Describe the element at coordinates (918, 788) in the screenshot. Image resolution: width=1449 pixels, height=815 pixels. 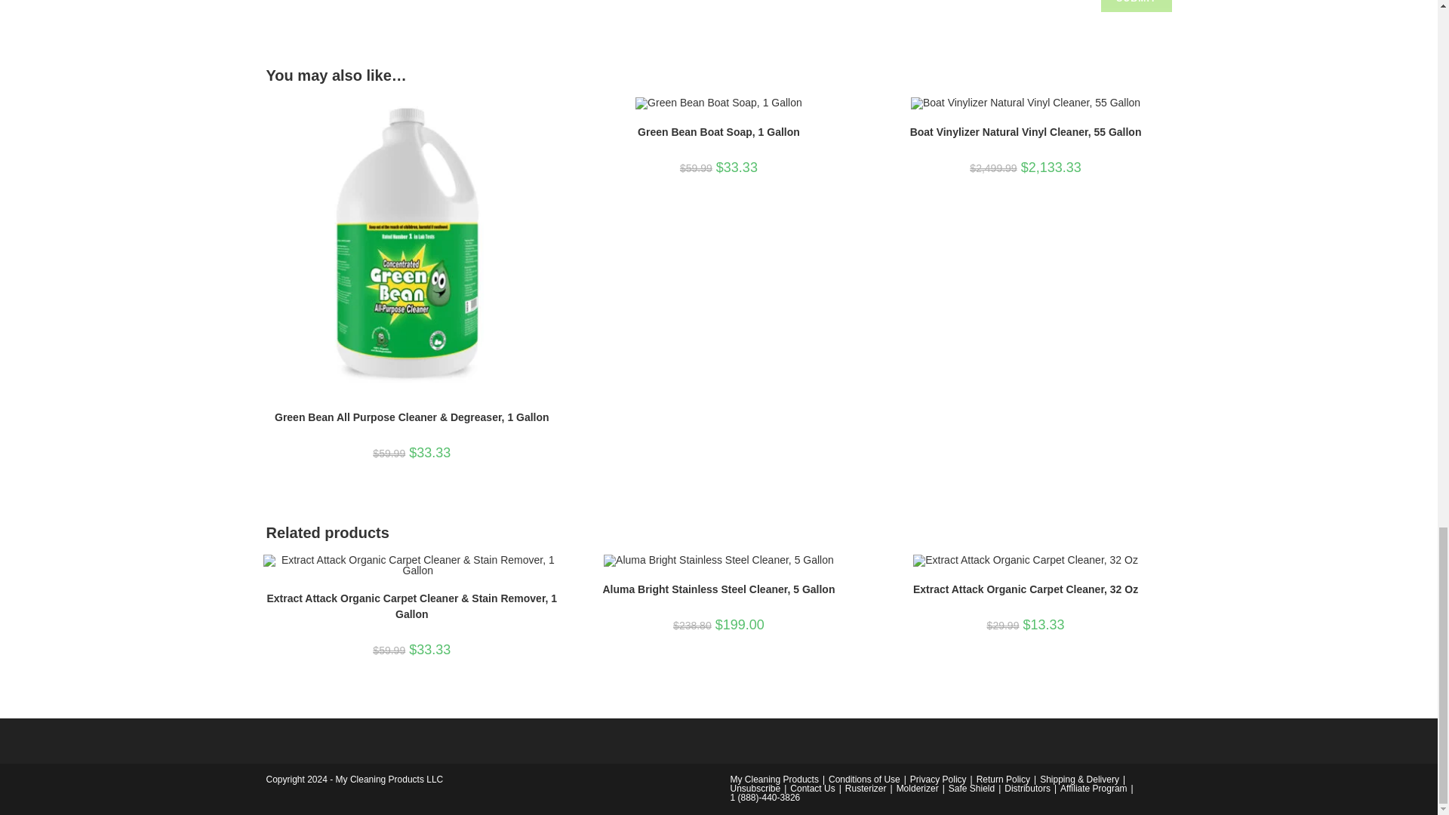
I see `Molderizer` at that location.